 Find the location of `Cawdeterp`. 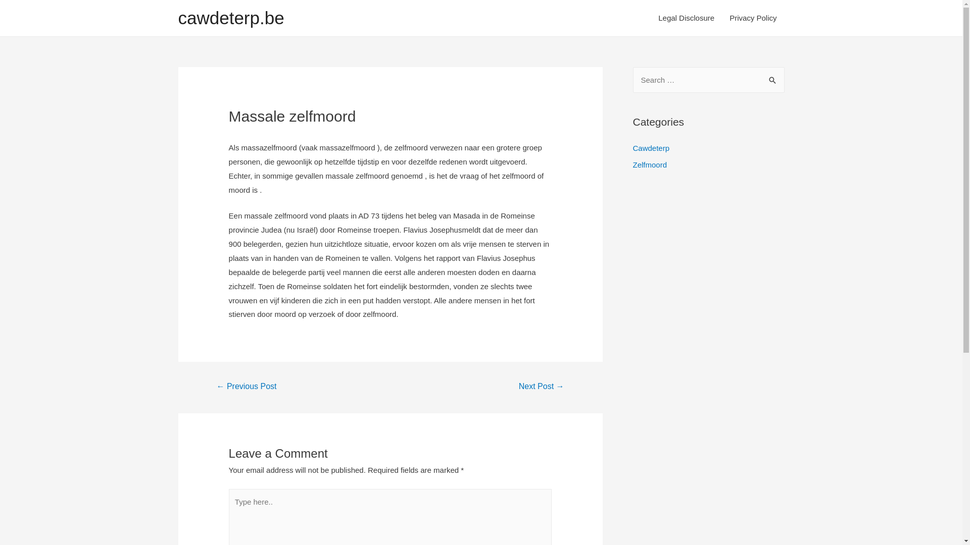

Cawdeterp is located at coordinates (651, 147).